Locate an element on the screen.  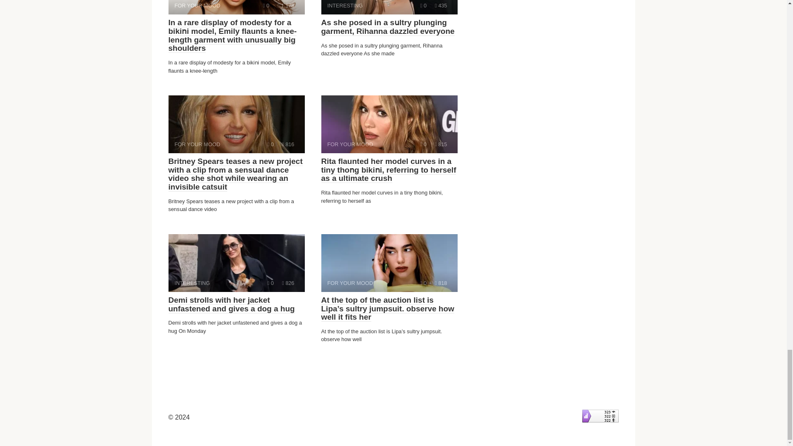
Comments is located at coordinates (271, 145).